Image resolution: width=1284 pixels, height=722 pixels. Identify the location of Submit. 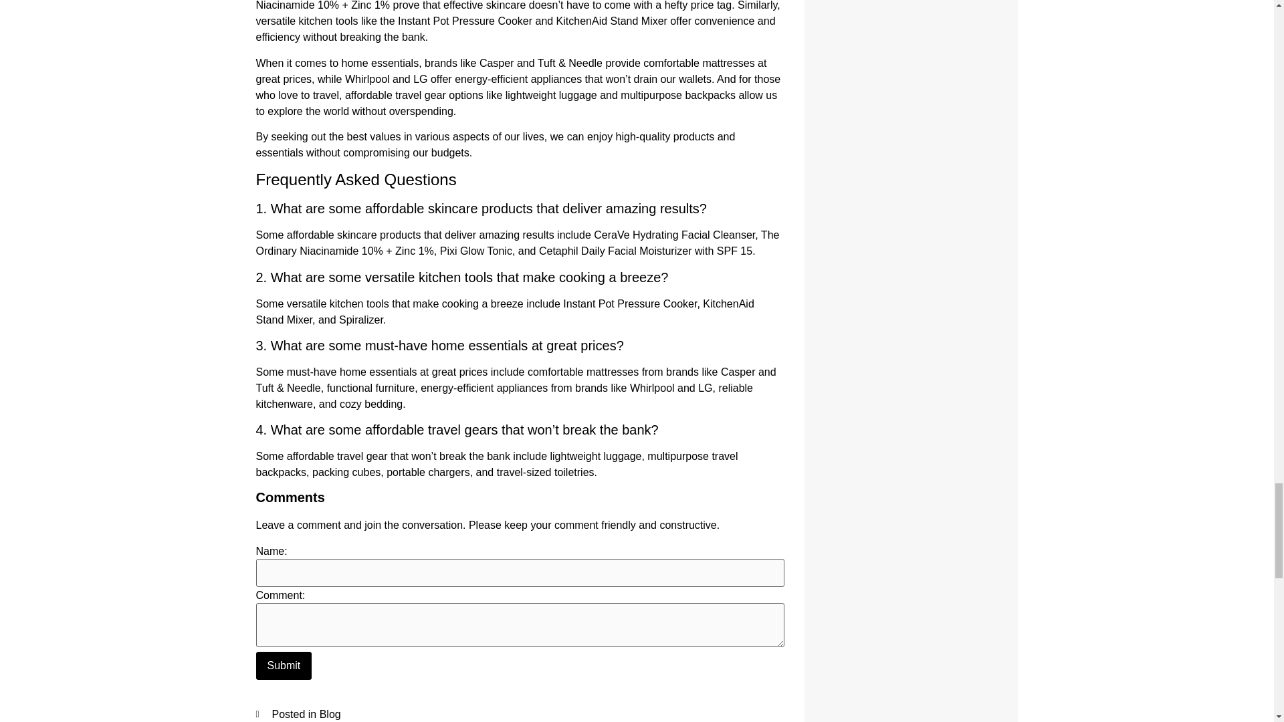
(284, 666).